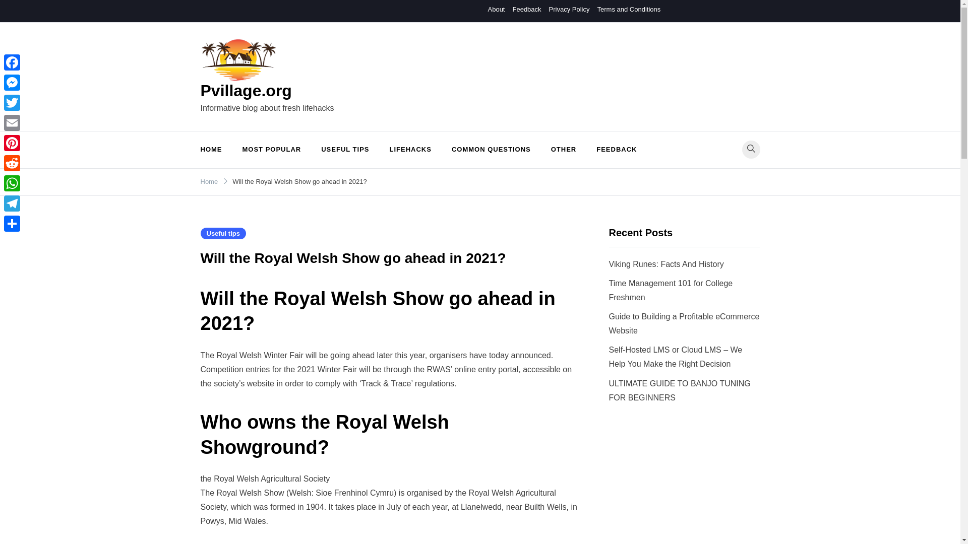 Image resolution: width=968 pixels, height=544 pixels. What do you see at coordinates (223, 234) in the screenshot?
I see `Useful tips` at bounding box center [223, 234].